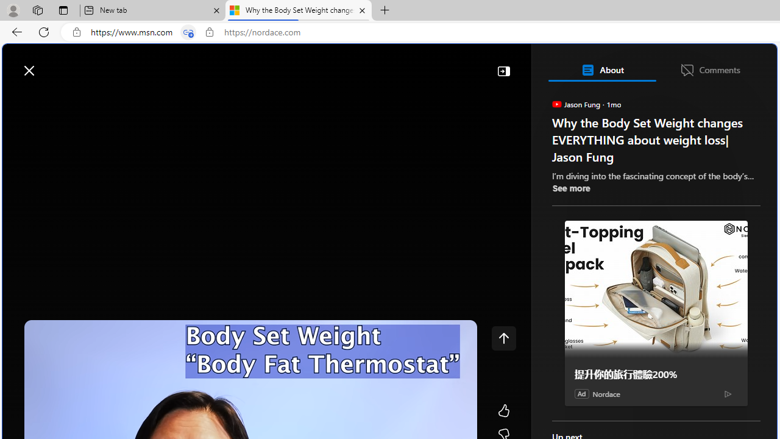 This screenshot has height=439, width=780. Describe the element at coordinates (710, 70) in the screenshot. I see `Comments` at that location.